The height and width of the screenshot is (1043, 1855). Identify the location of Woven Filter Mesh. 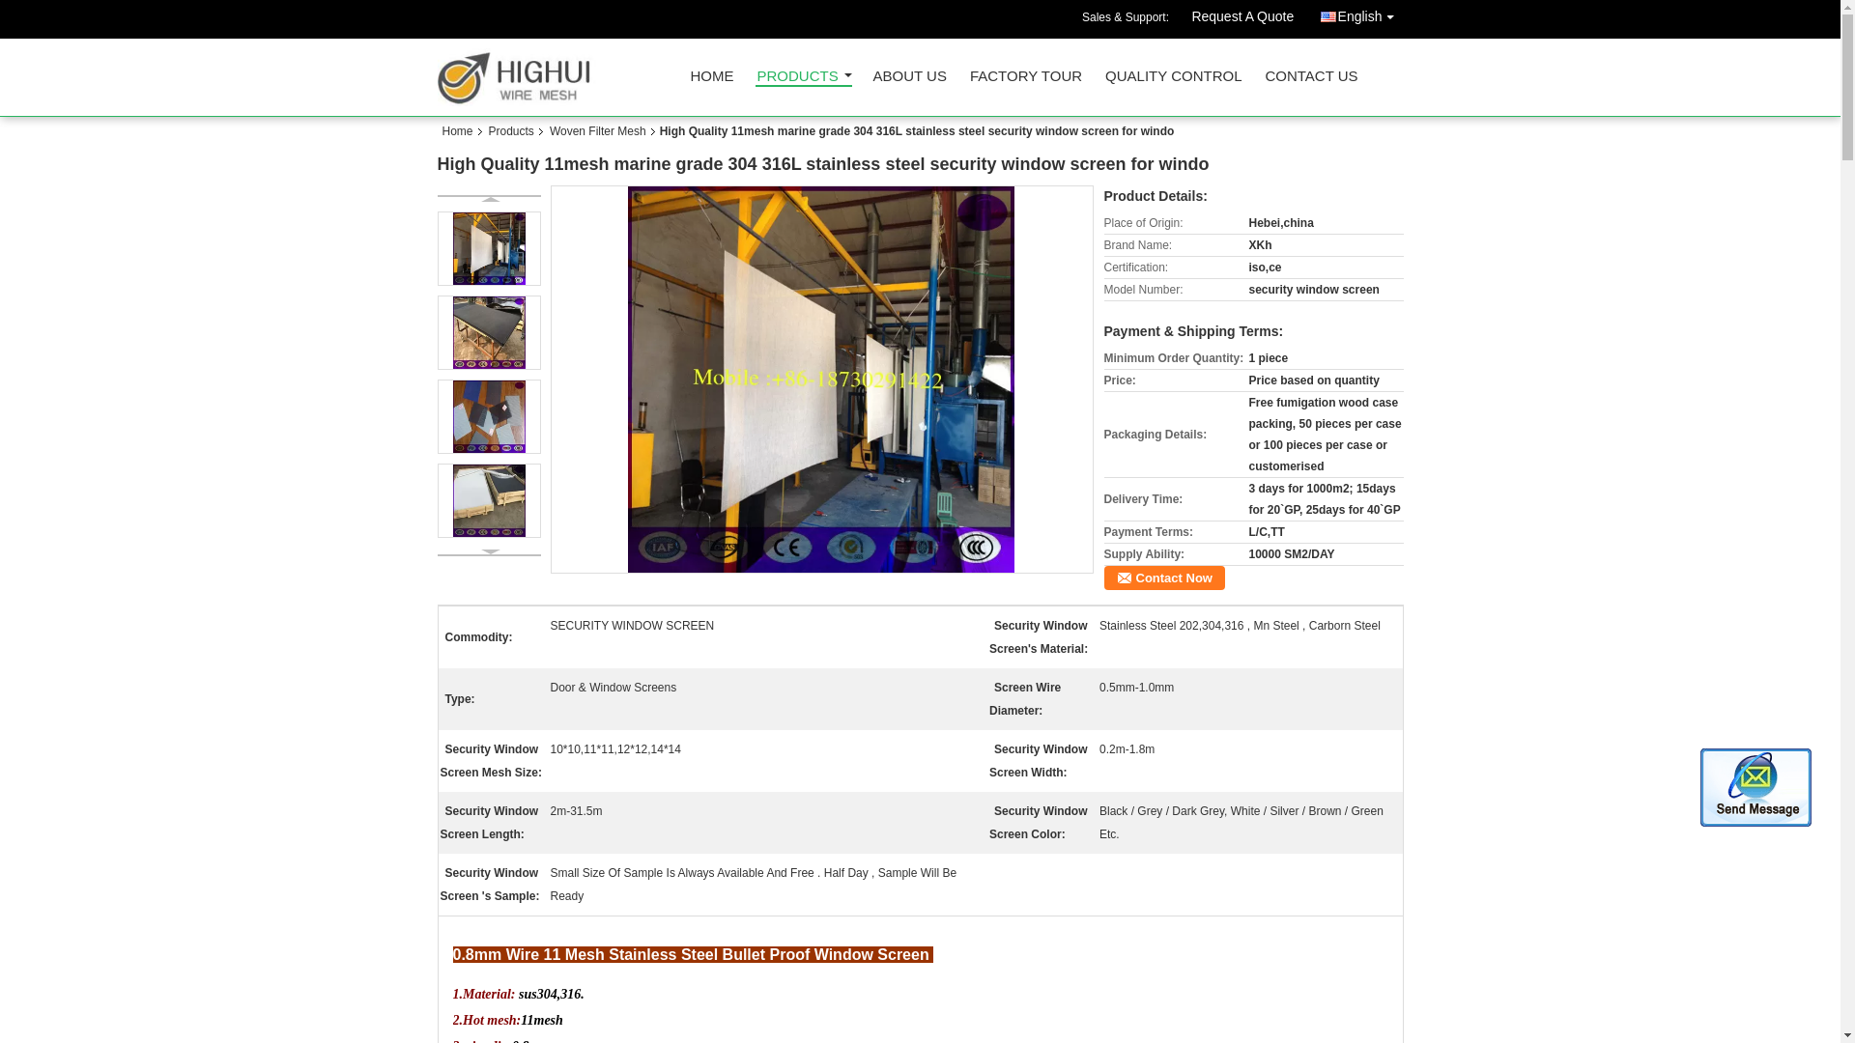
(597, 130).